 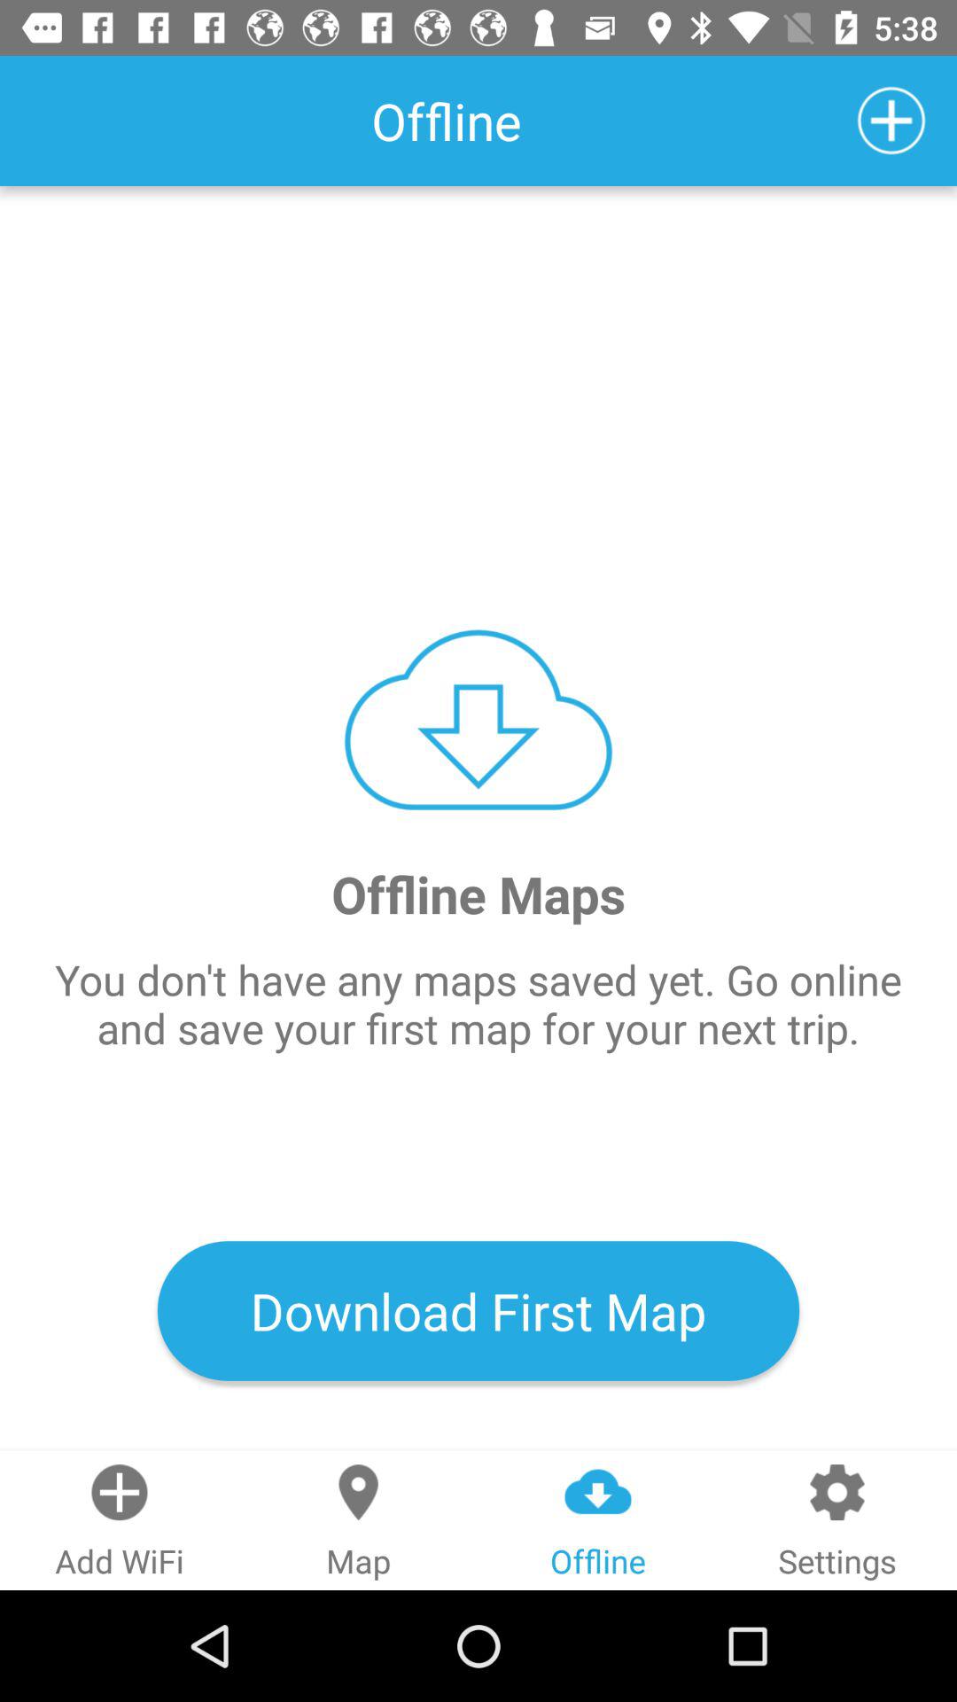 I want to click on go to top of offline, so click(x=599, y=1491).